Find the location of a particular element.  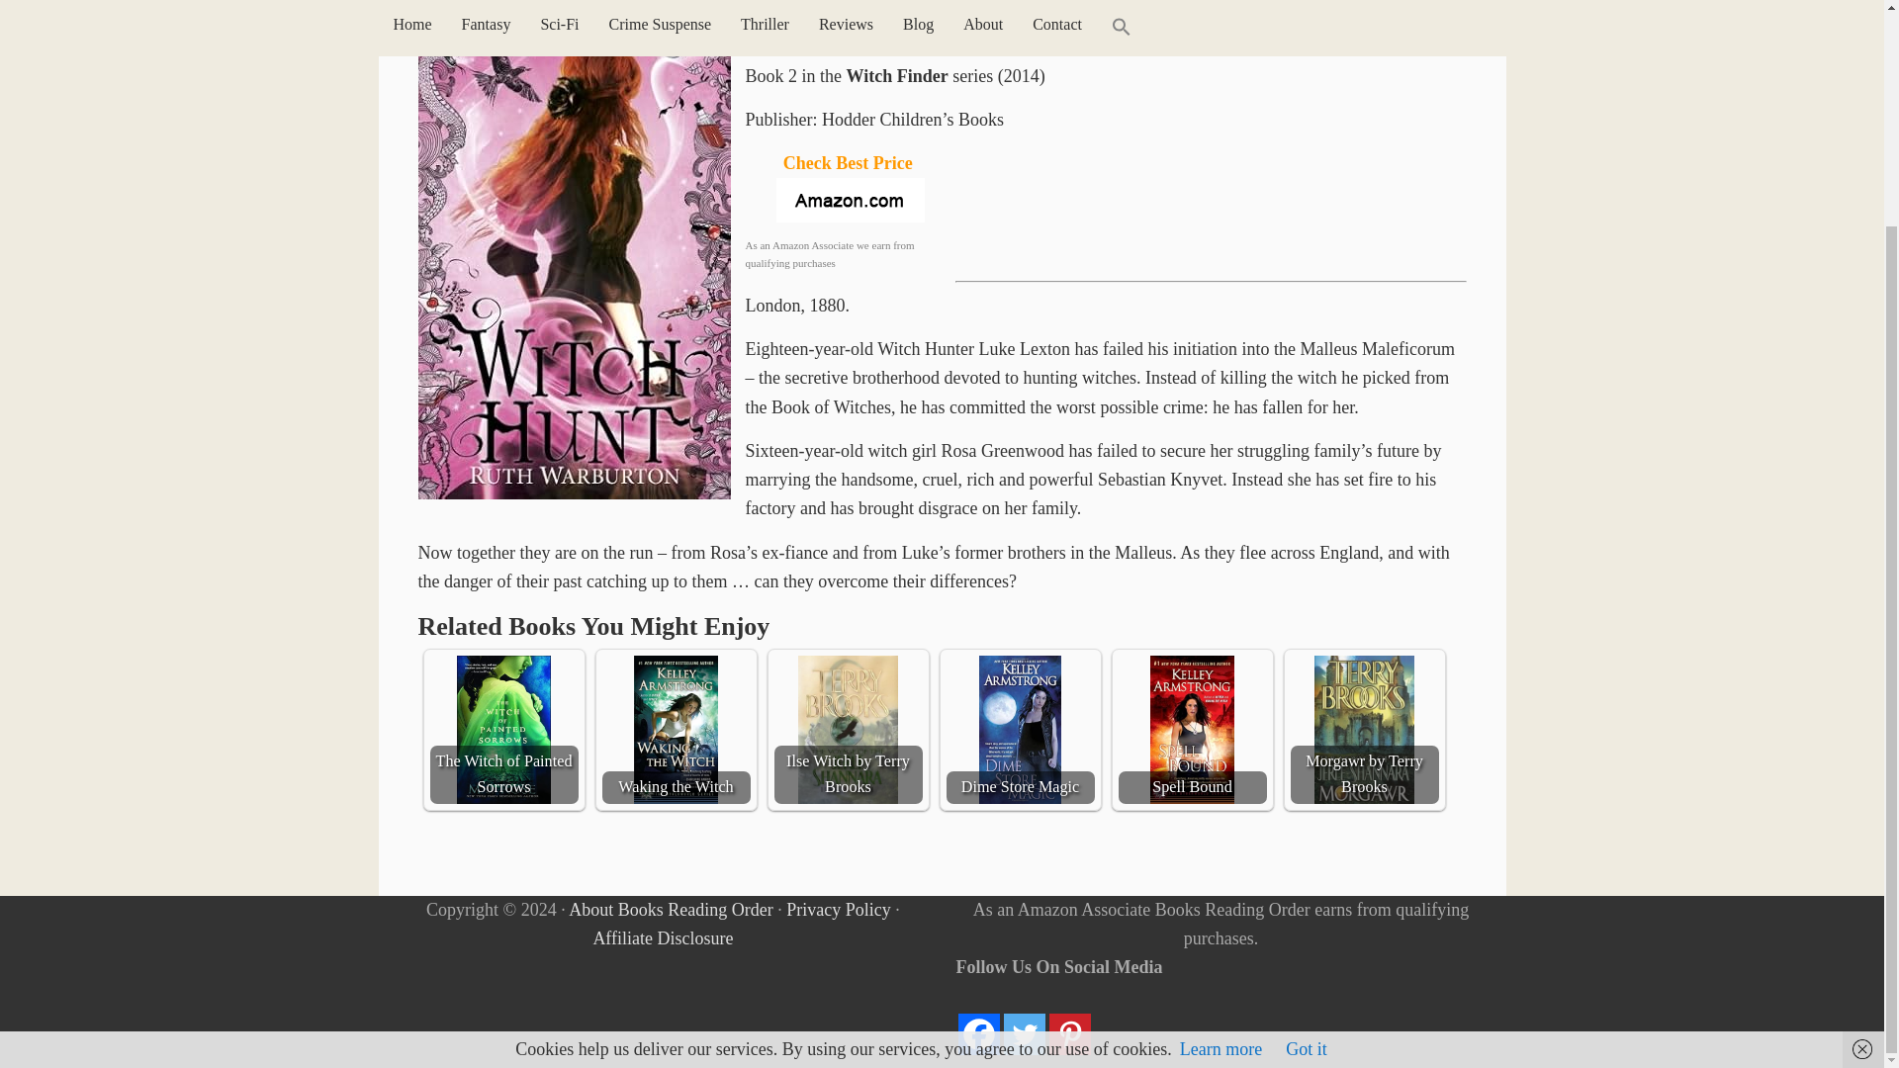

Privacy Policy is located at coordinates (838, 908).